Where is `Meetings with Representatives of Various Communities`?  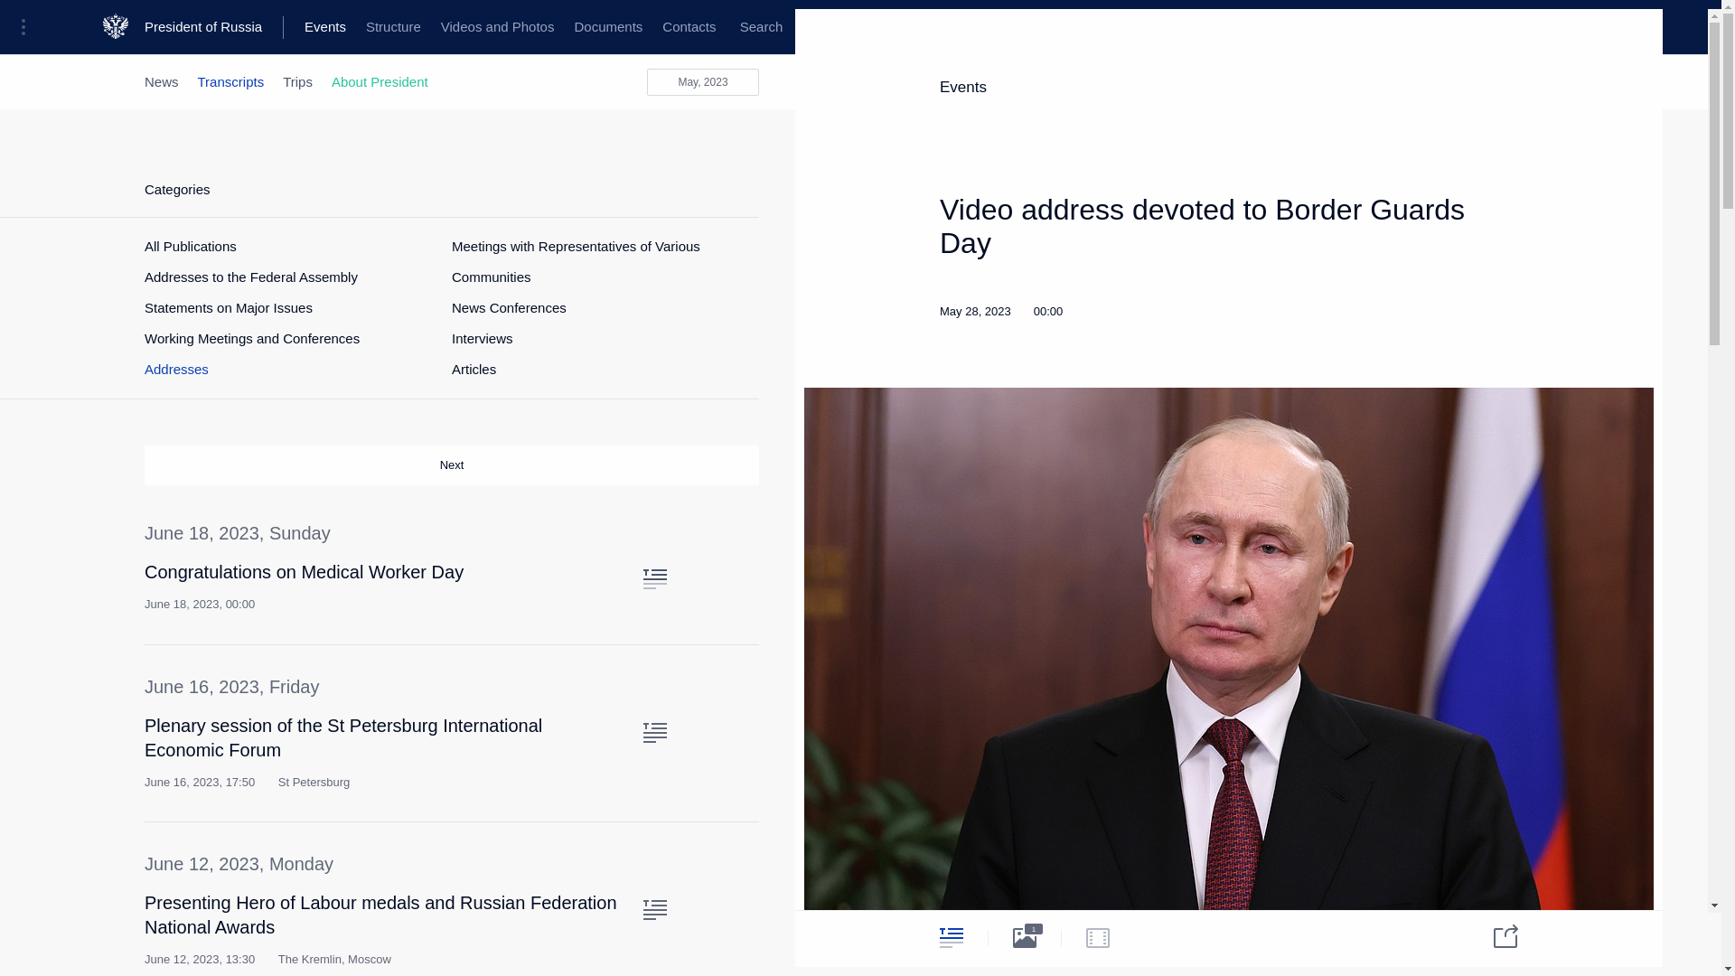
Meetings with Representatives of Various Communities is located at coordinates (596, 262).